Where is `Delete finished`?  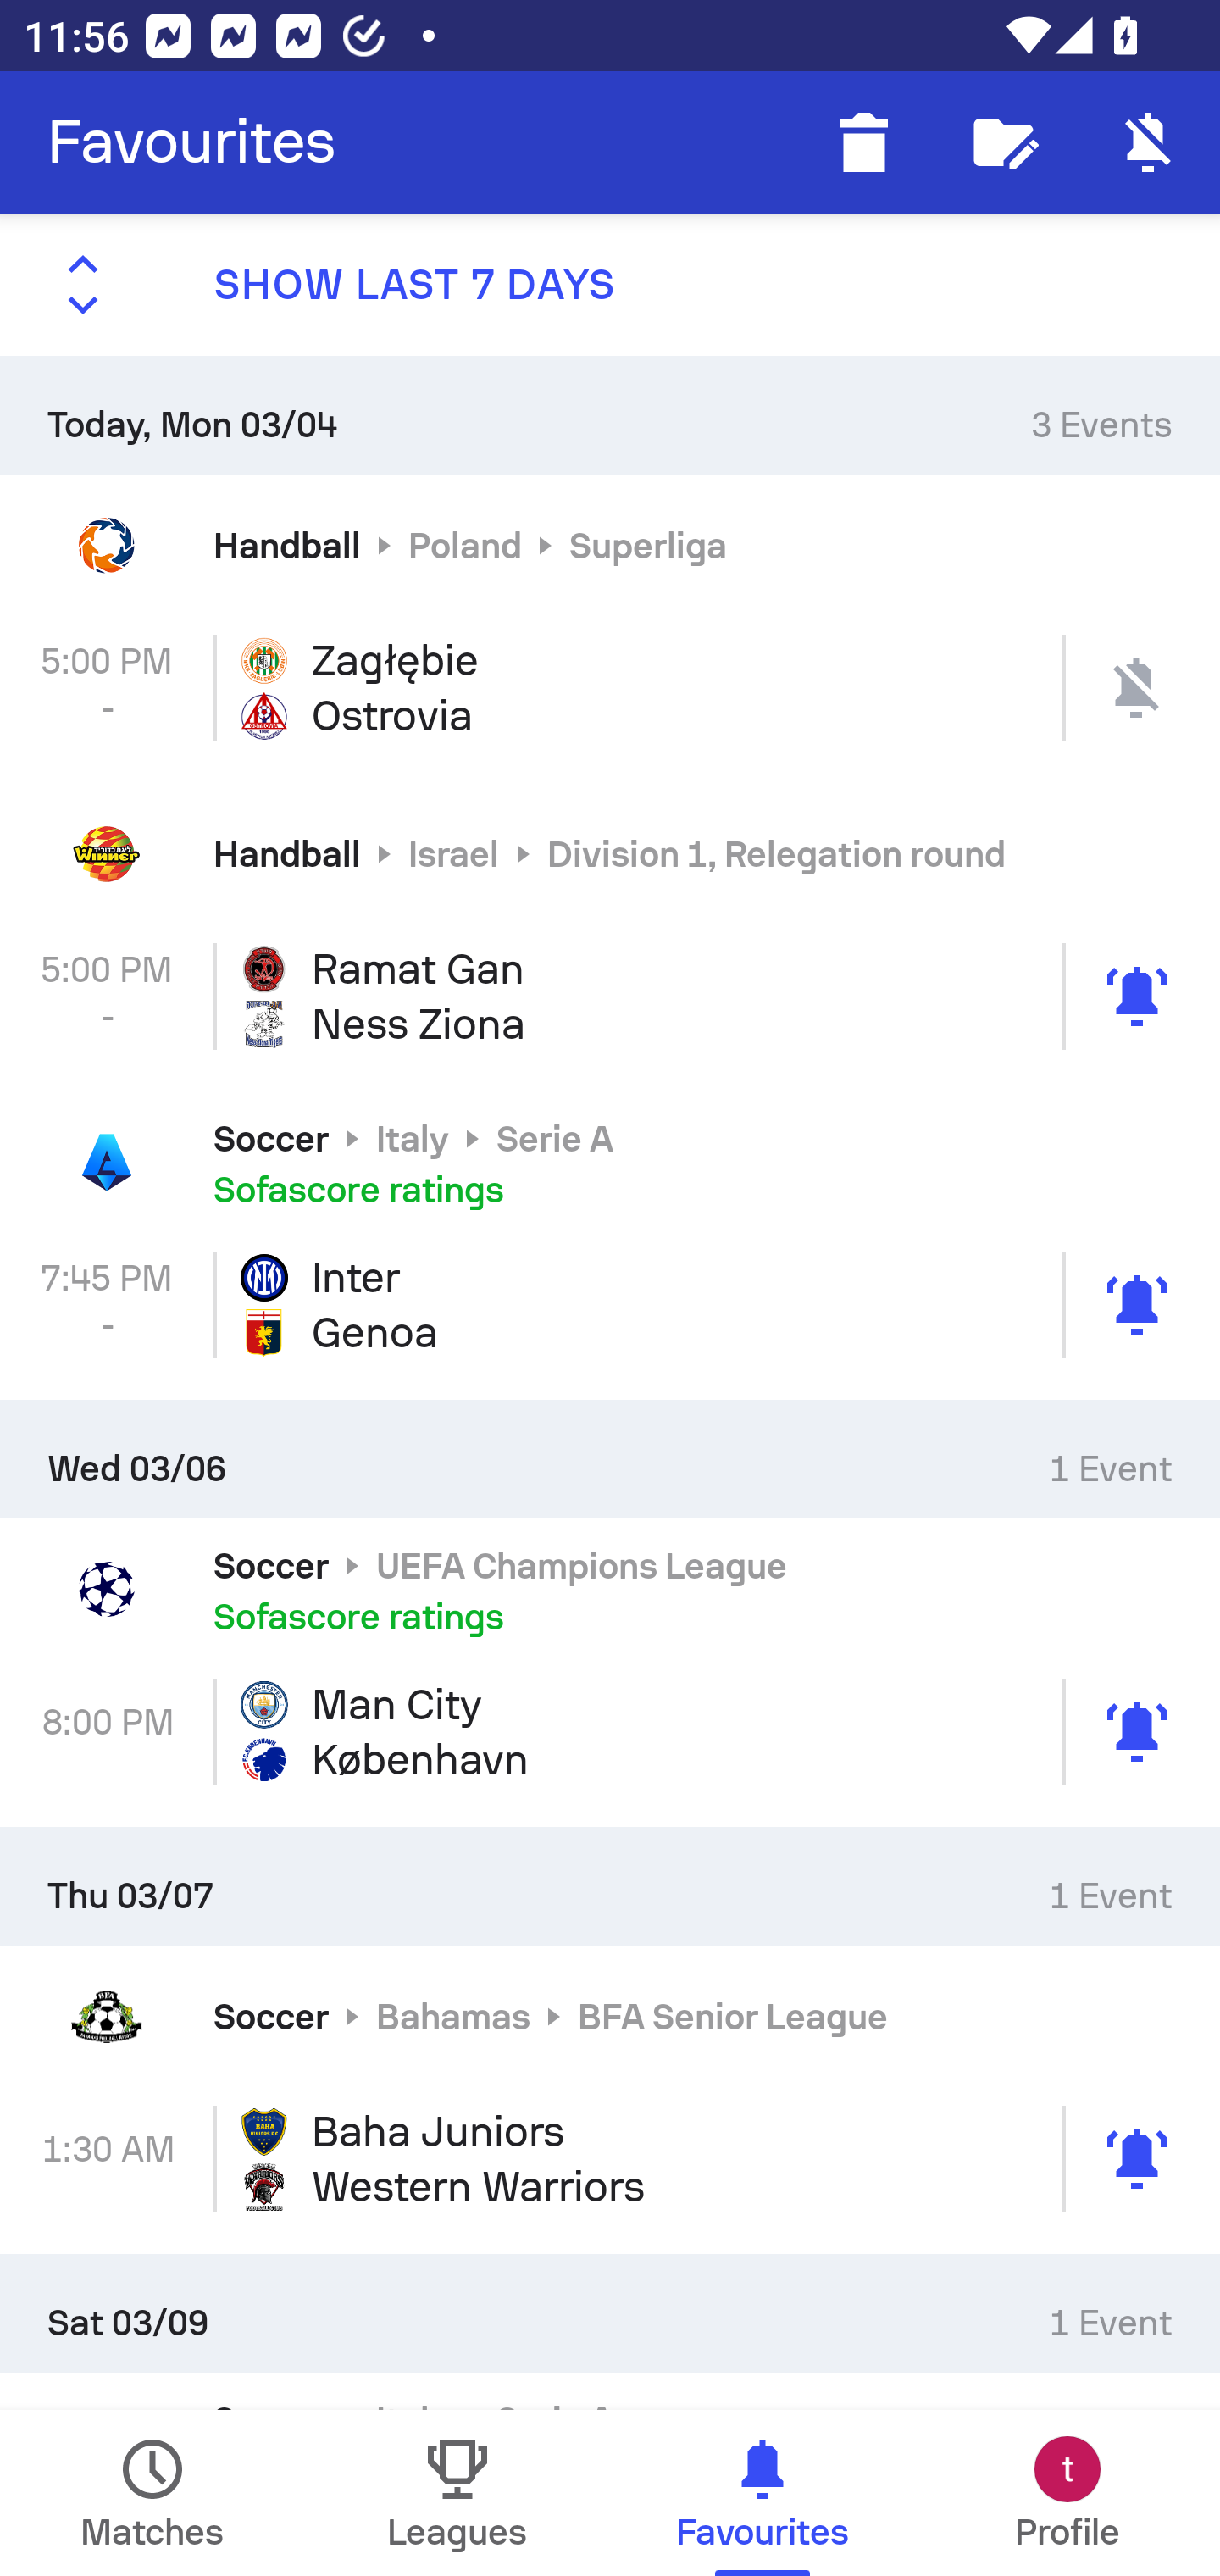 Delete finished is located at coordinates (864, 142).